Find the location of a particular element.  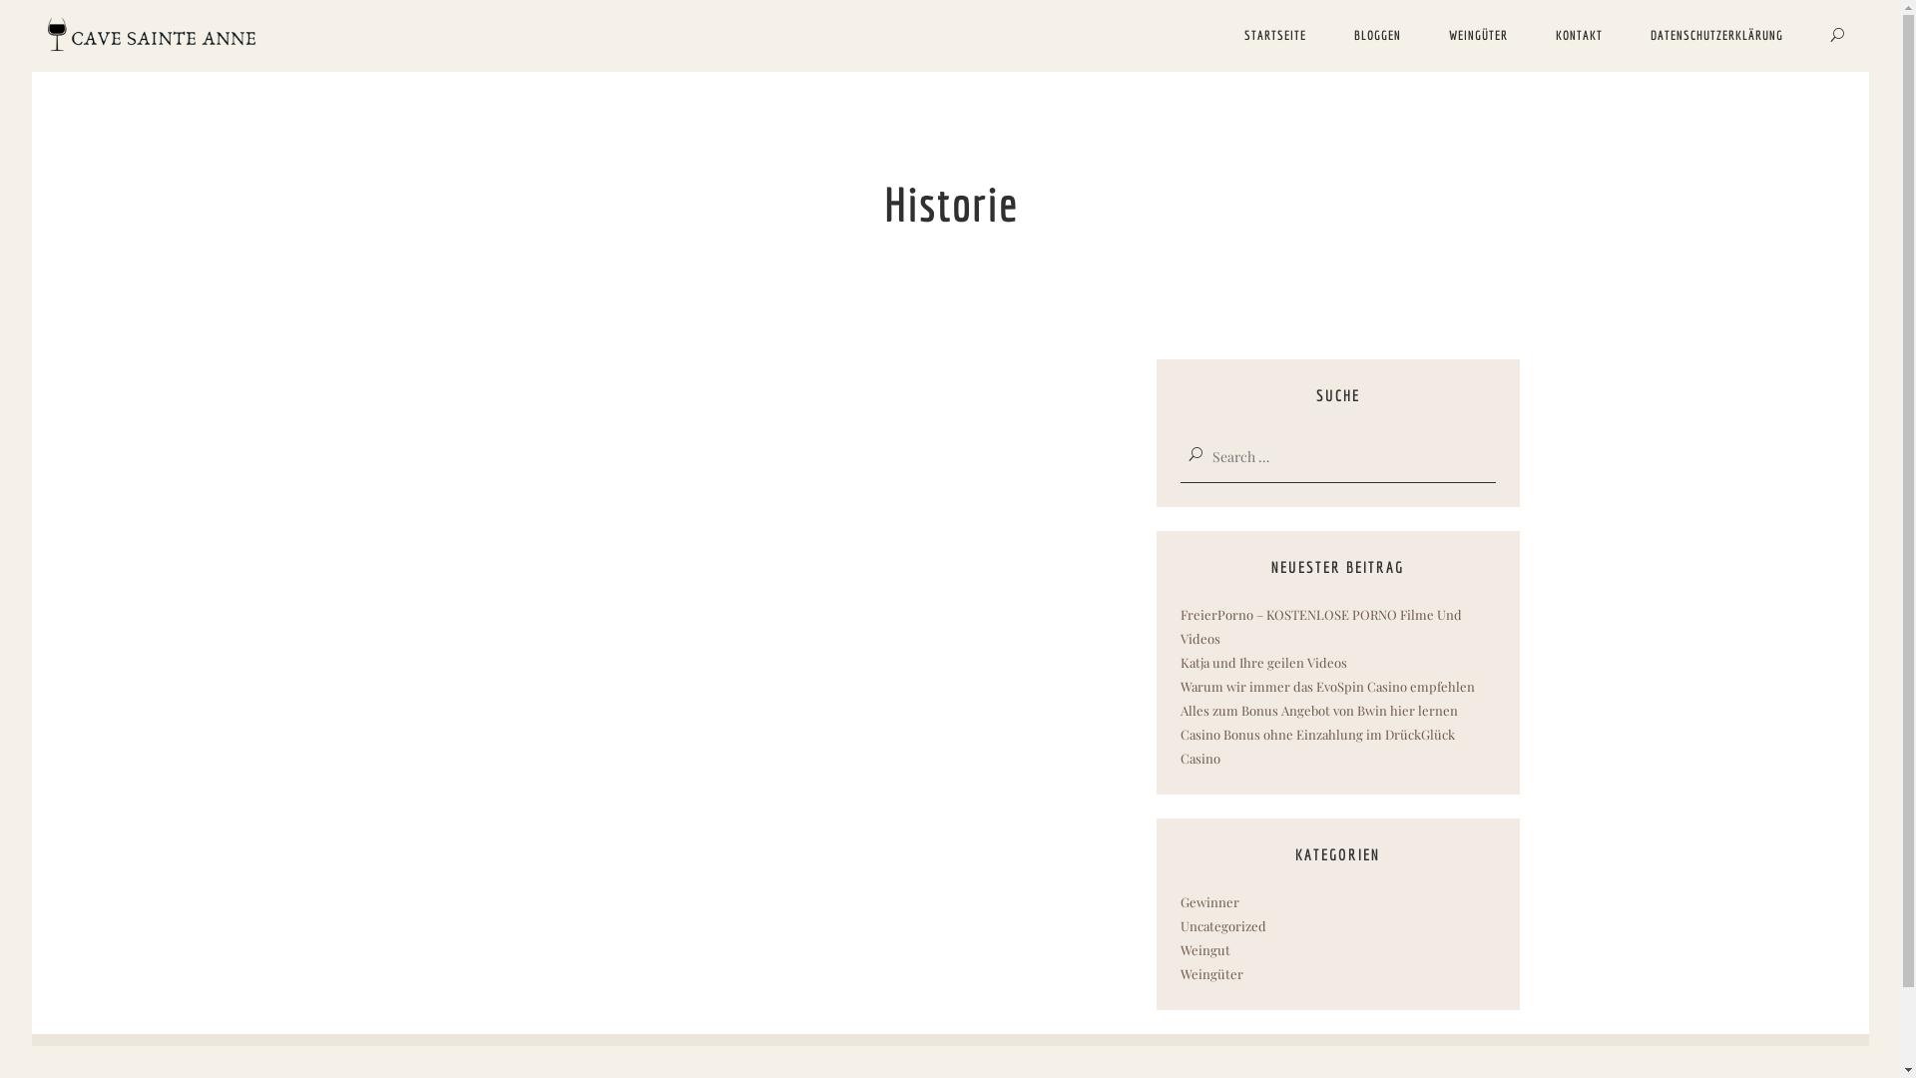

Cave Sainte Anne is located at coordinates (147, 36).